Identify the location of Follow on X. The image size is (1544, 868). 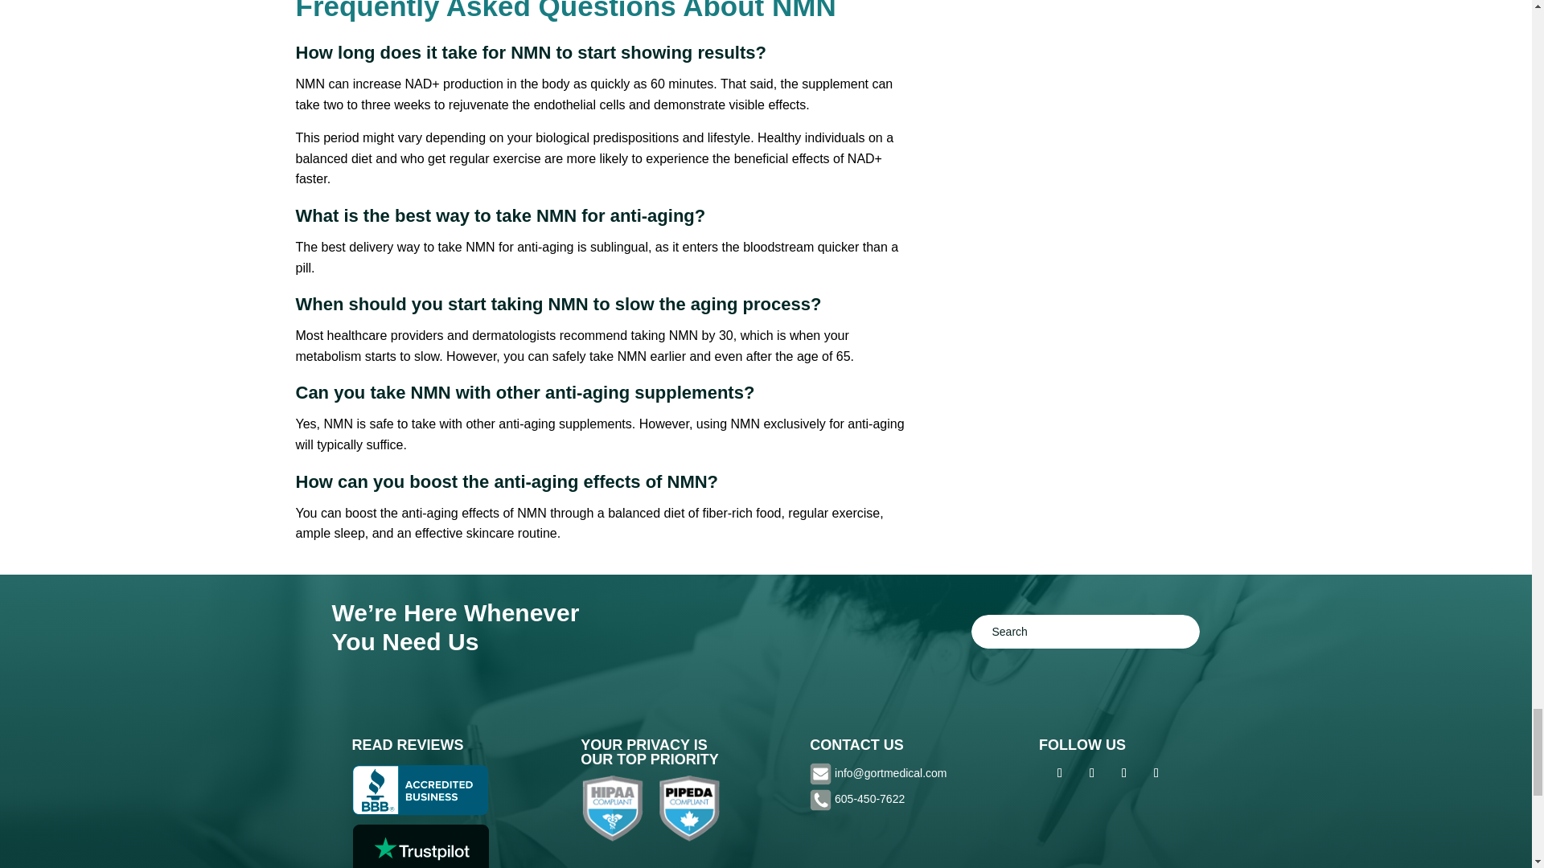
(1124, 773).